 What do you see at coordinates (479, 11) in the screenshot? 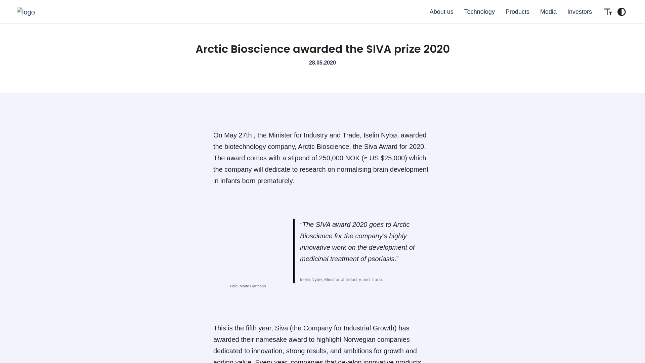
I see `Technology` at bounding box center [479, 11].